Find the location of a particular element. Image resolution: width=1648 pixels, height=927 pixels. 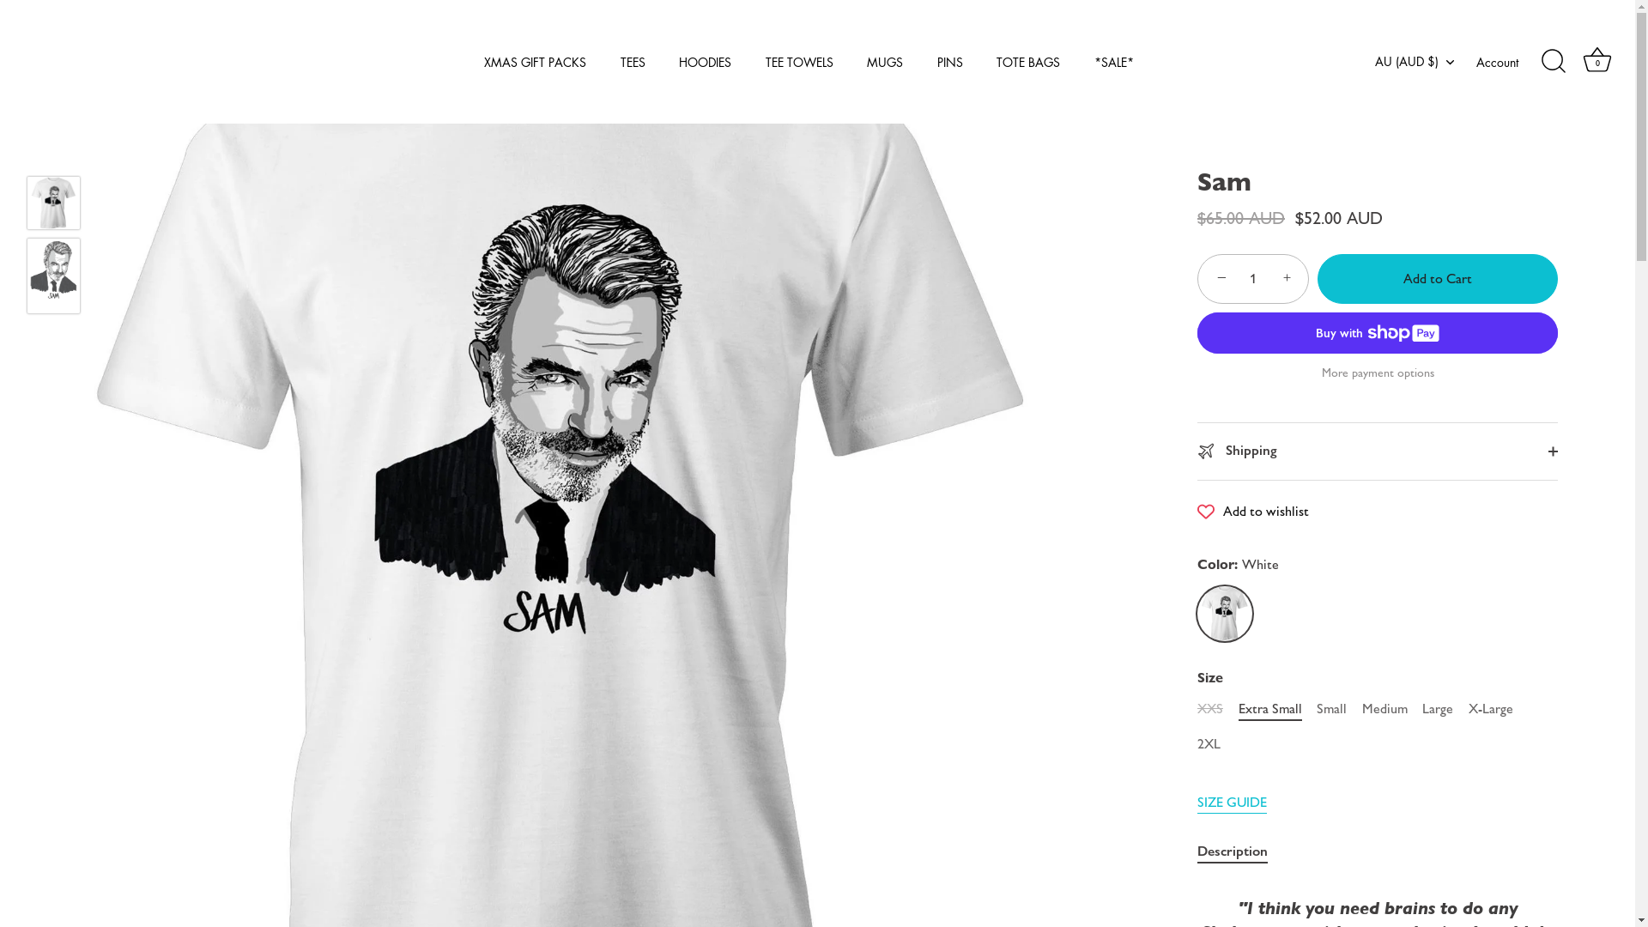

TEE TOWELS is located at coordinates (798, 62).